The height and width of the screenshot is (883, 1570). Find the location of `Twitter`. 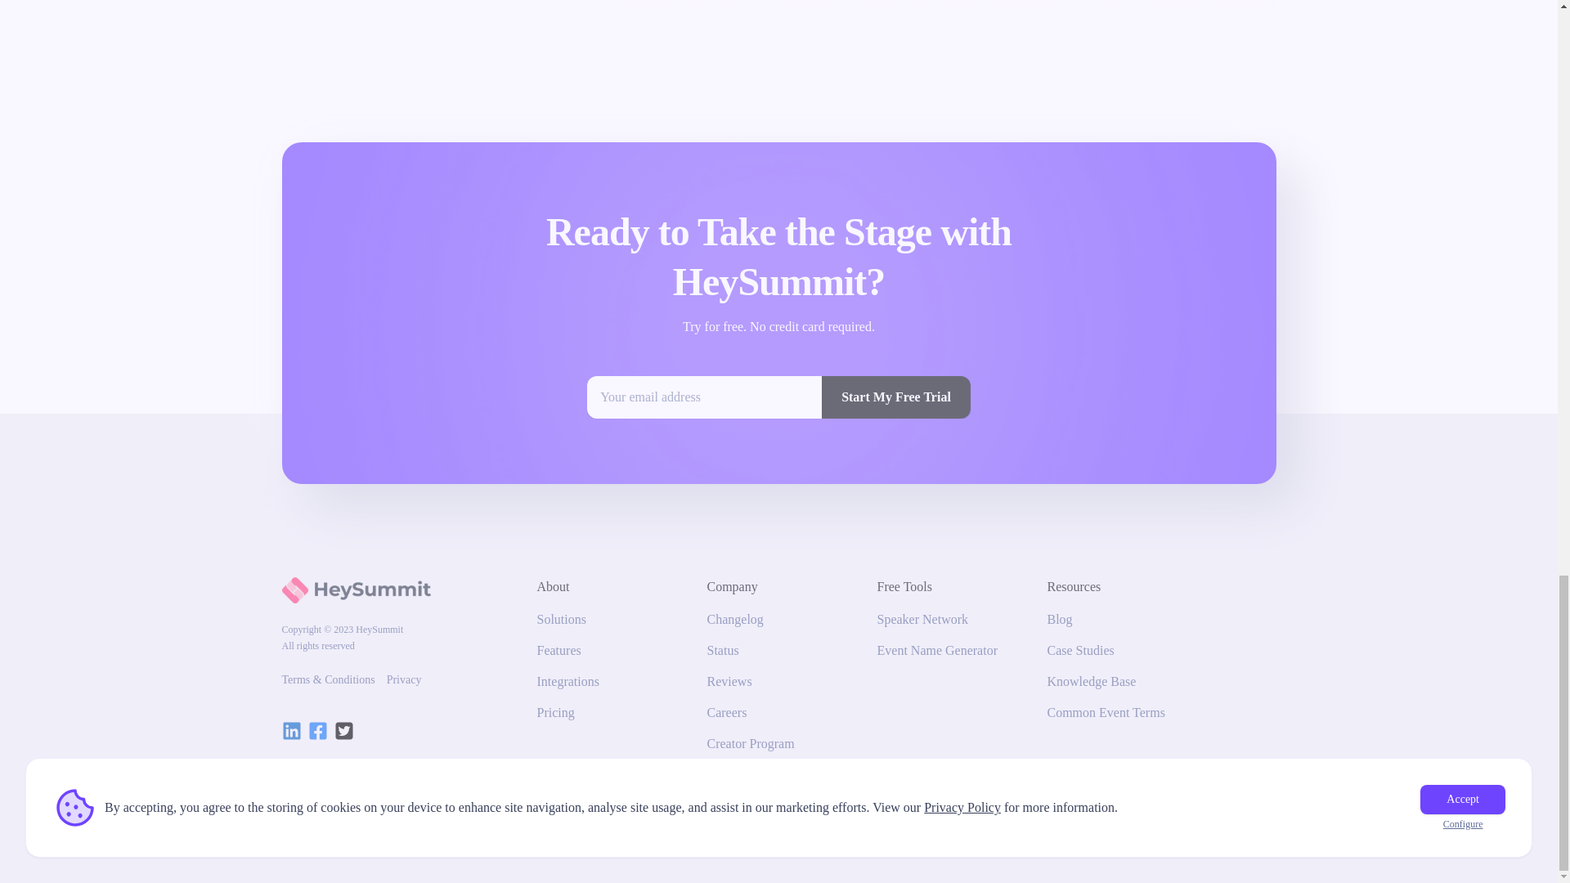

Twitter is located at coordinates (343, 731).